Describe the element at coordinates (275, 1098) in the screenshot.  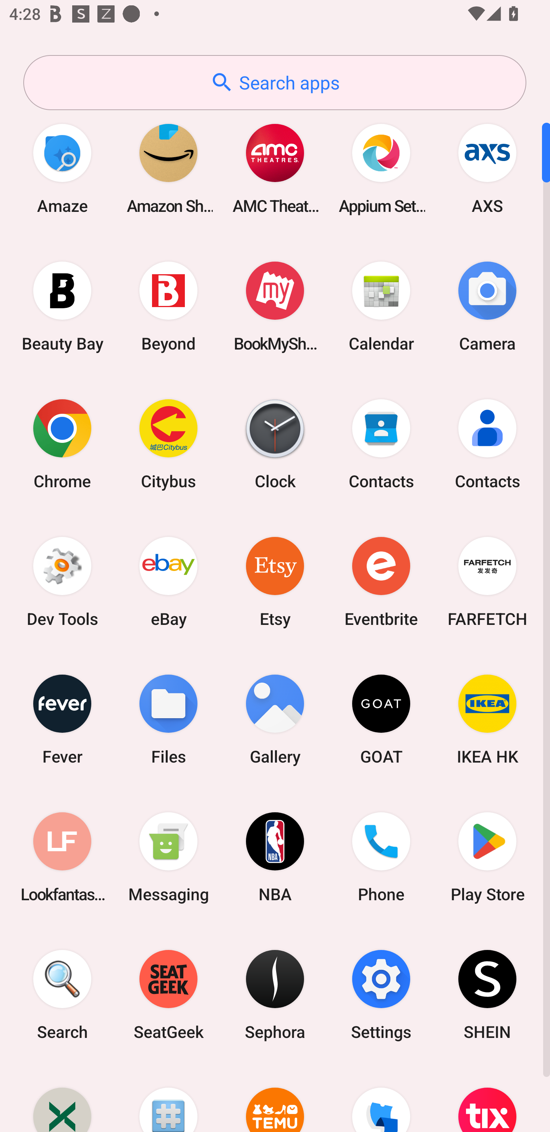
I see `Temu` at that location.